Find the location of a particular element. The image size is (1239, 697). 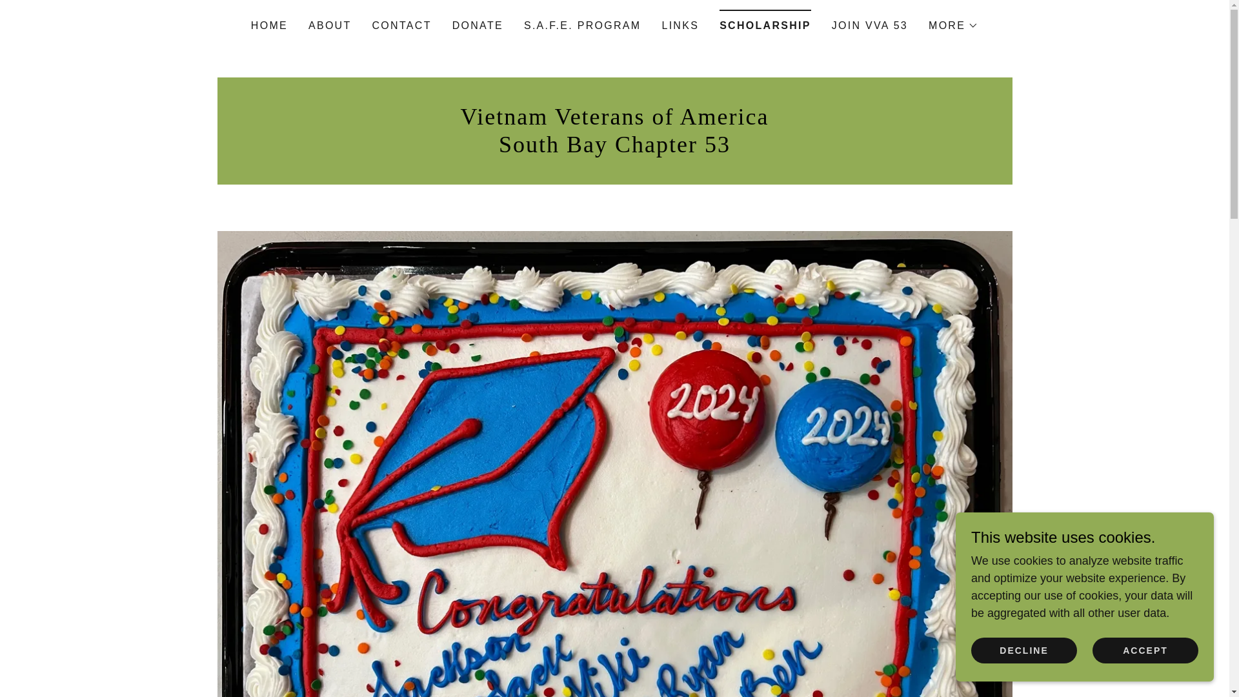

JOIN VVA 53 is located at coordinates (870, 26).